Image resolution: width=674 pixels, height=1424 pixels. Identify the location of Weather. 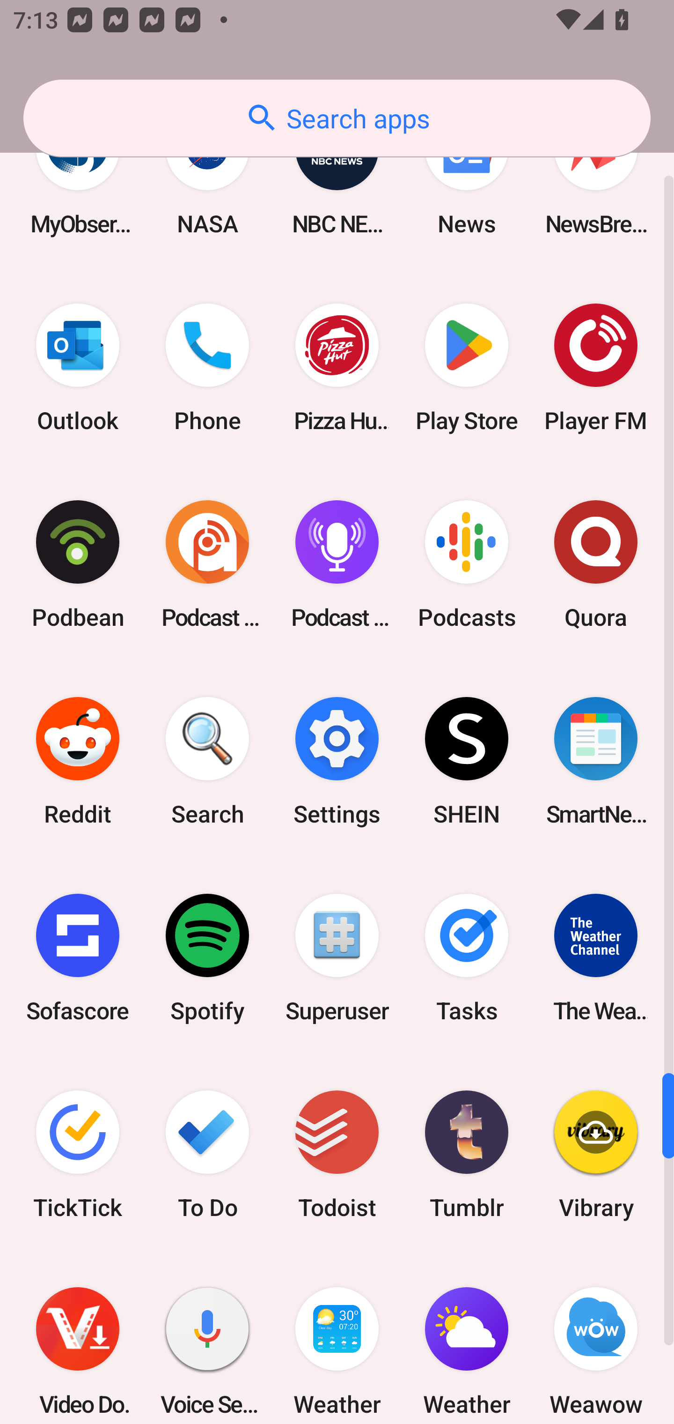
(337, 1339).